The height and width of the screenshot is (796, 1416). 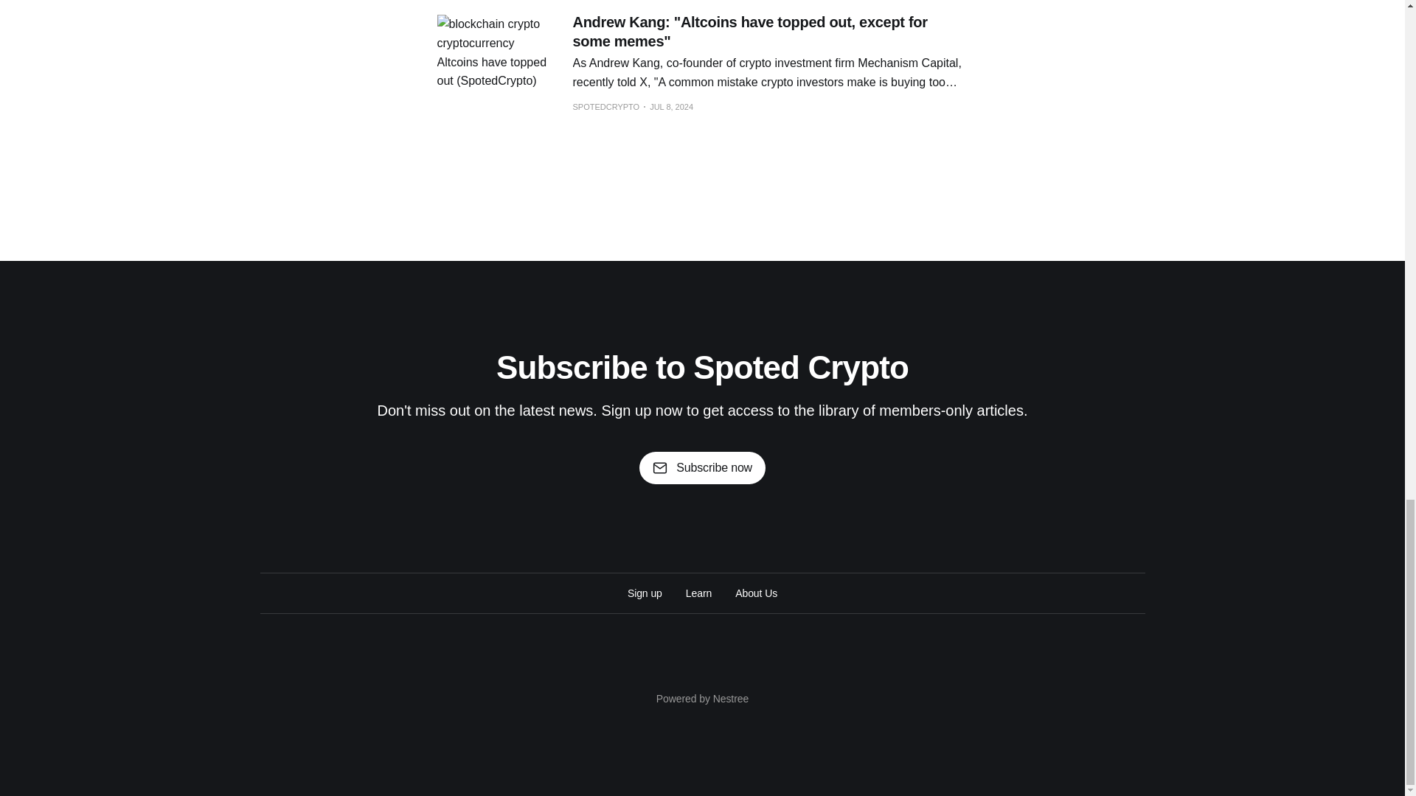 I want to click on Subscribe now, so click(x=702, y=467).